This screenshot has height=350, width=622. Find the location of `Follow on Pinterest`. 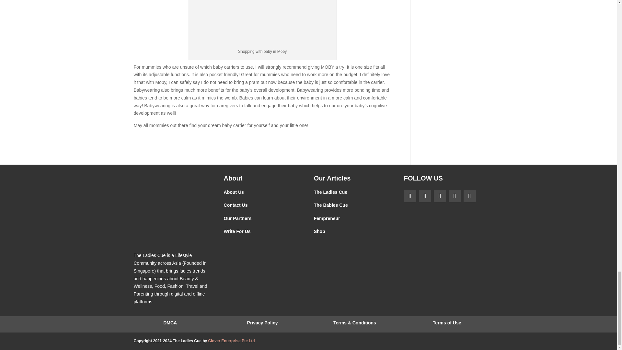

Follow on Pinterest is located at coordinates (440, 196).